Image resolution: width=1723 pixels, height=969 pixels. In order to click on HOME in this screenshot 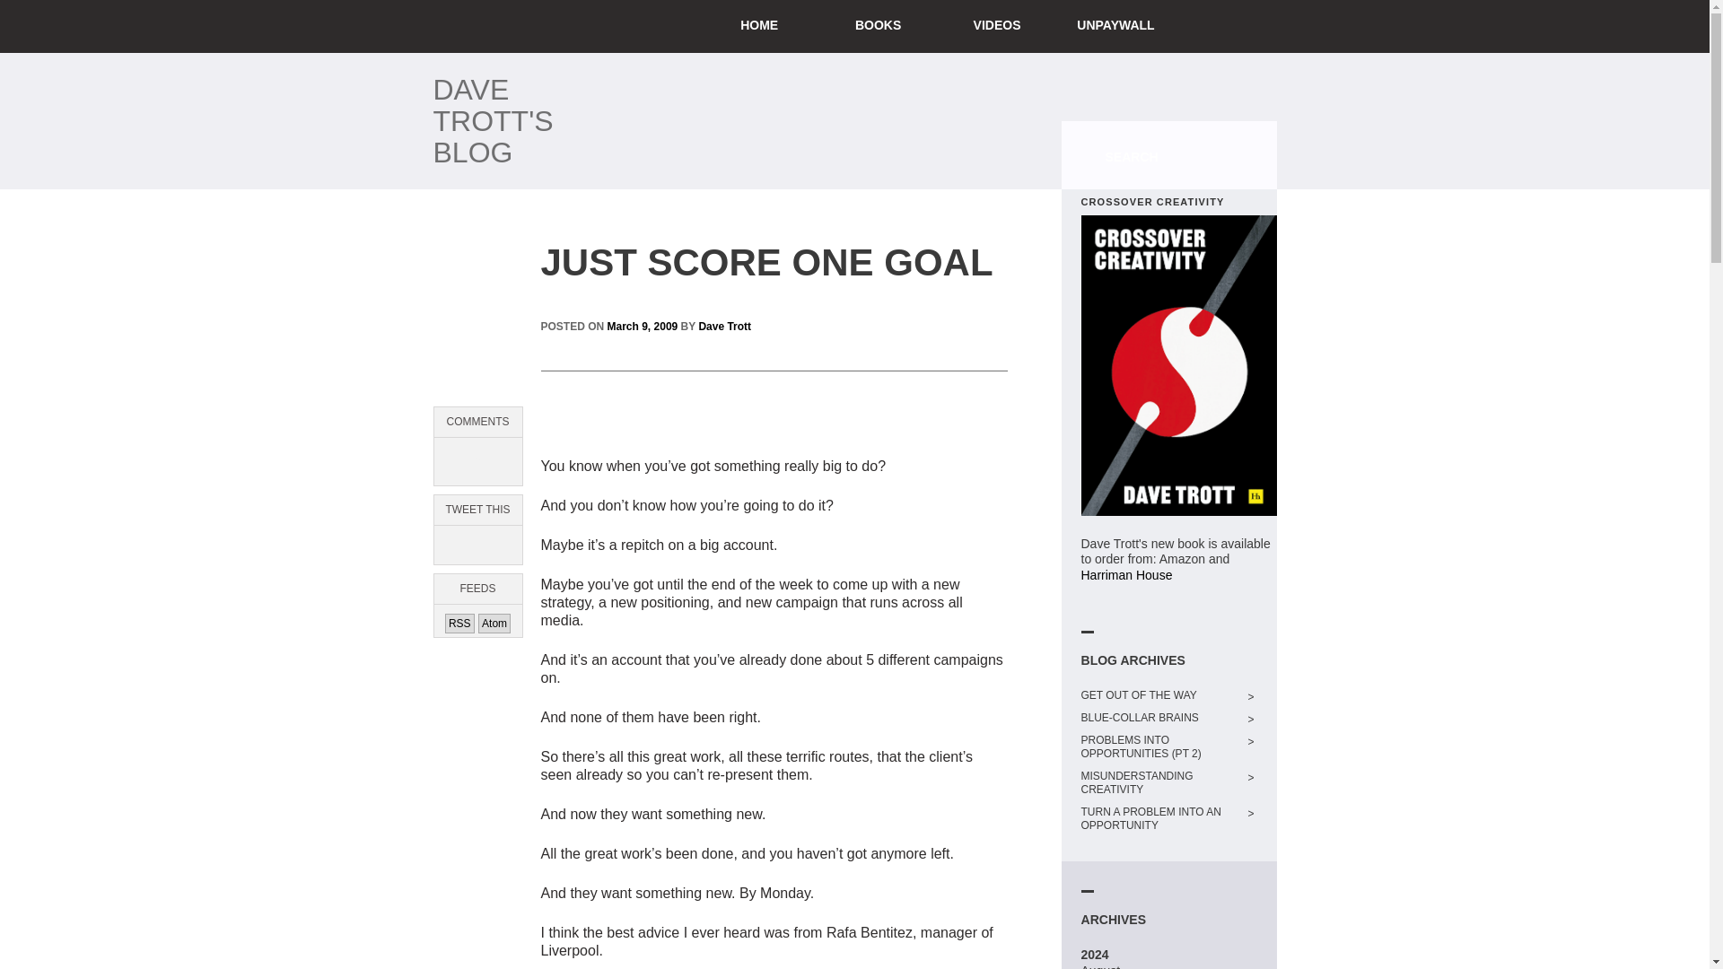, I will do `click(759, 27)`.